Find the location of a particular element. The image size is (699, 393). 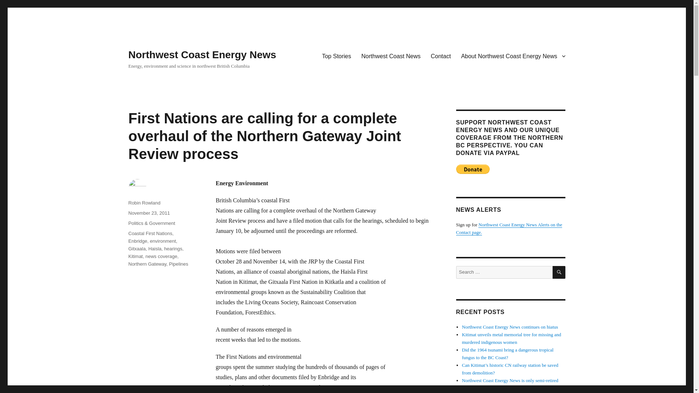

Haisla is located at coordinates (155, 249).